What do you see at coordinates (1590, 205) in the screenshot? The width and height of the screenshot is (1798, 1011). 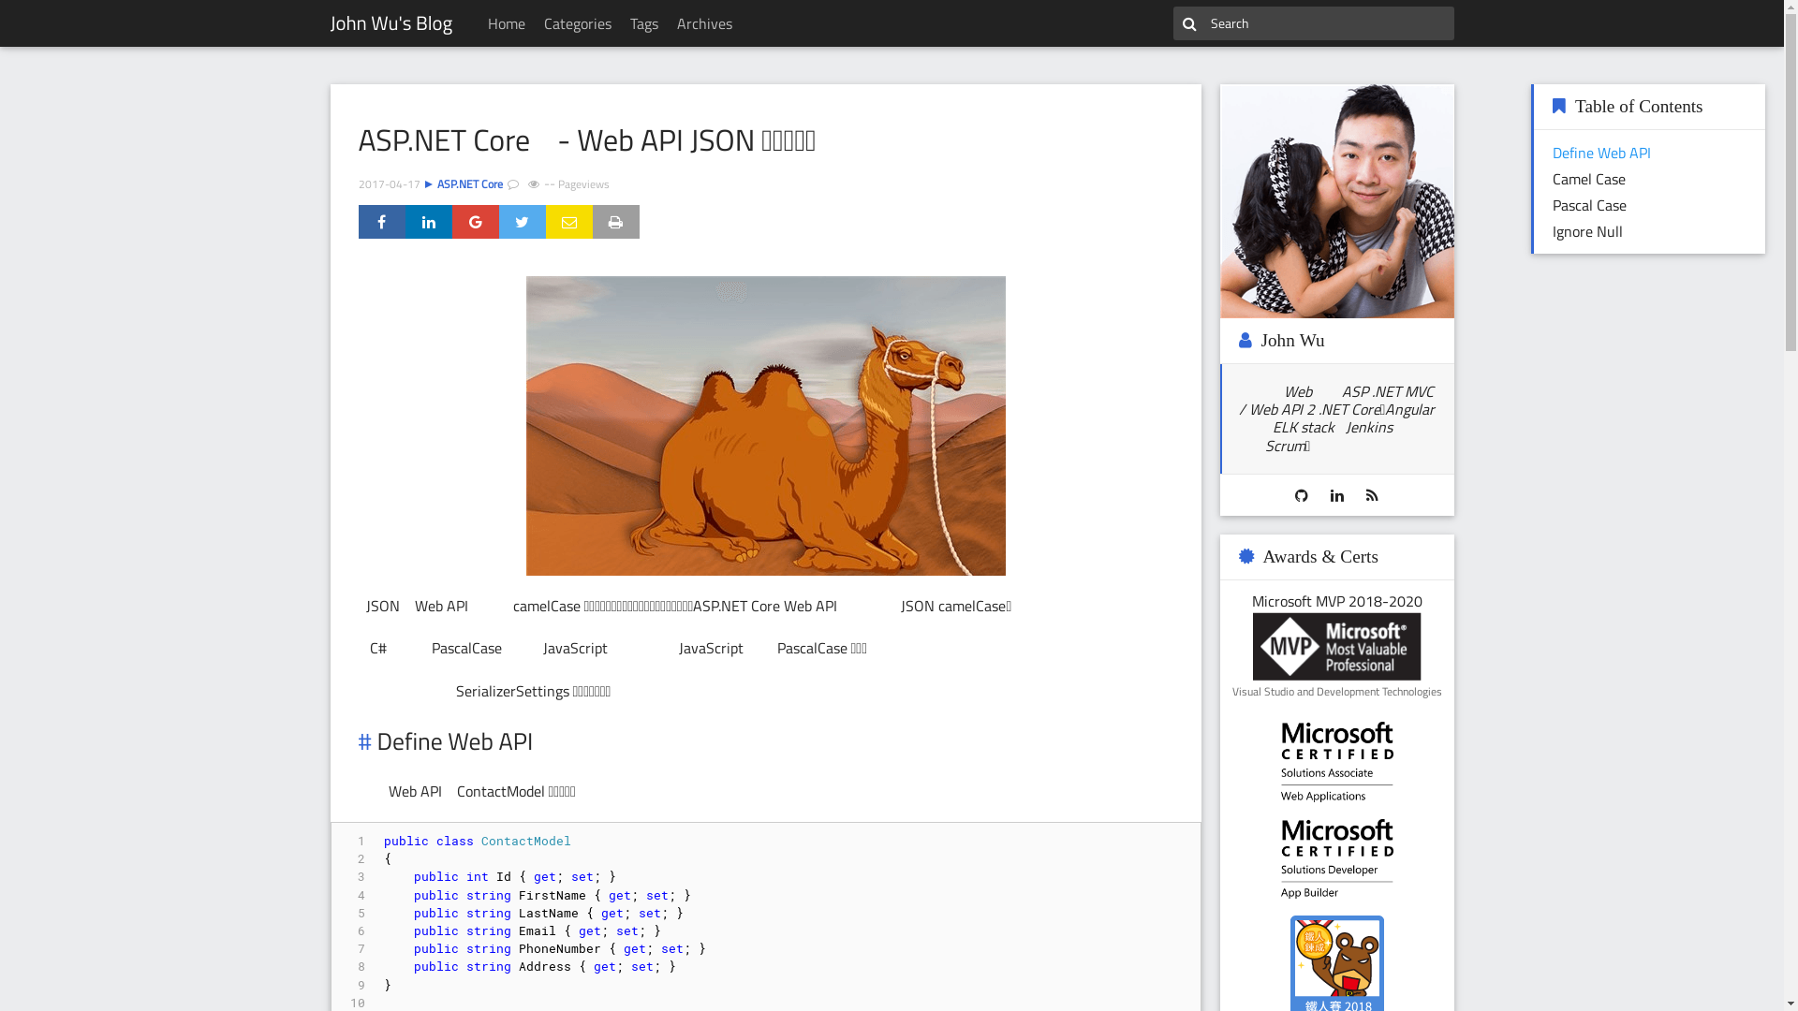 I see `Pascal Case` at bounding box center [1590, 205].